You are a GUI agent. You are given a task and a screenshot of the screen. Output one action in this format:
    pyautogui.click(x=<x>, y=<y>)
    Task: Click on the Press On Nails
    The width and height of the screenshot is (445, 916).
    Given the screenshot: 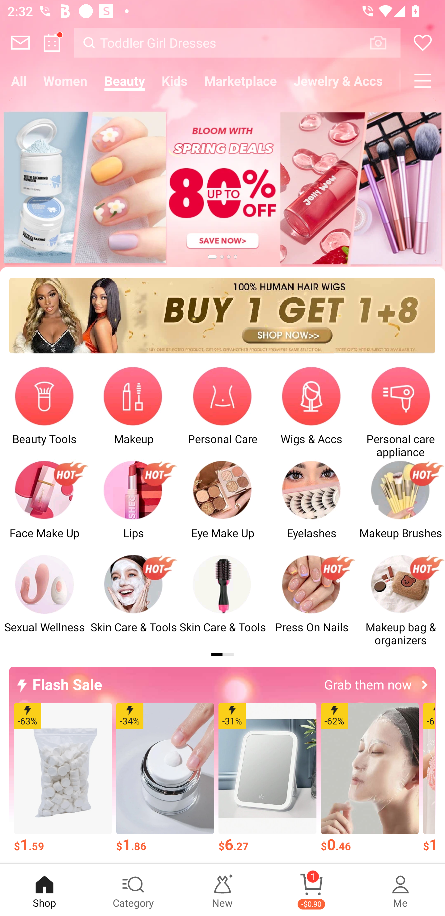 What is the action you would take?
    pyautogui.click(x=311, y=600)
    